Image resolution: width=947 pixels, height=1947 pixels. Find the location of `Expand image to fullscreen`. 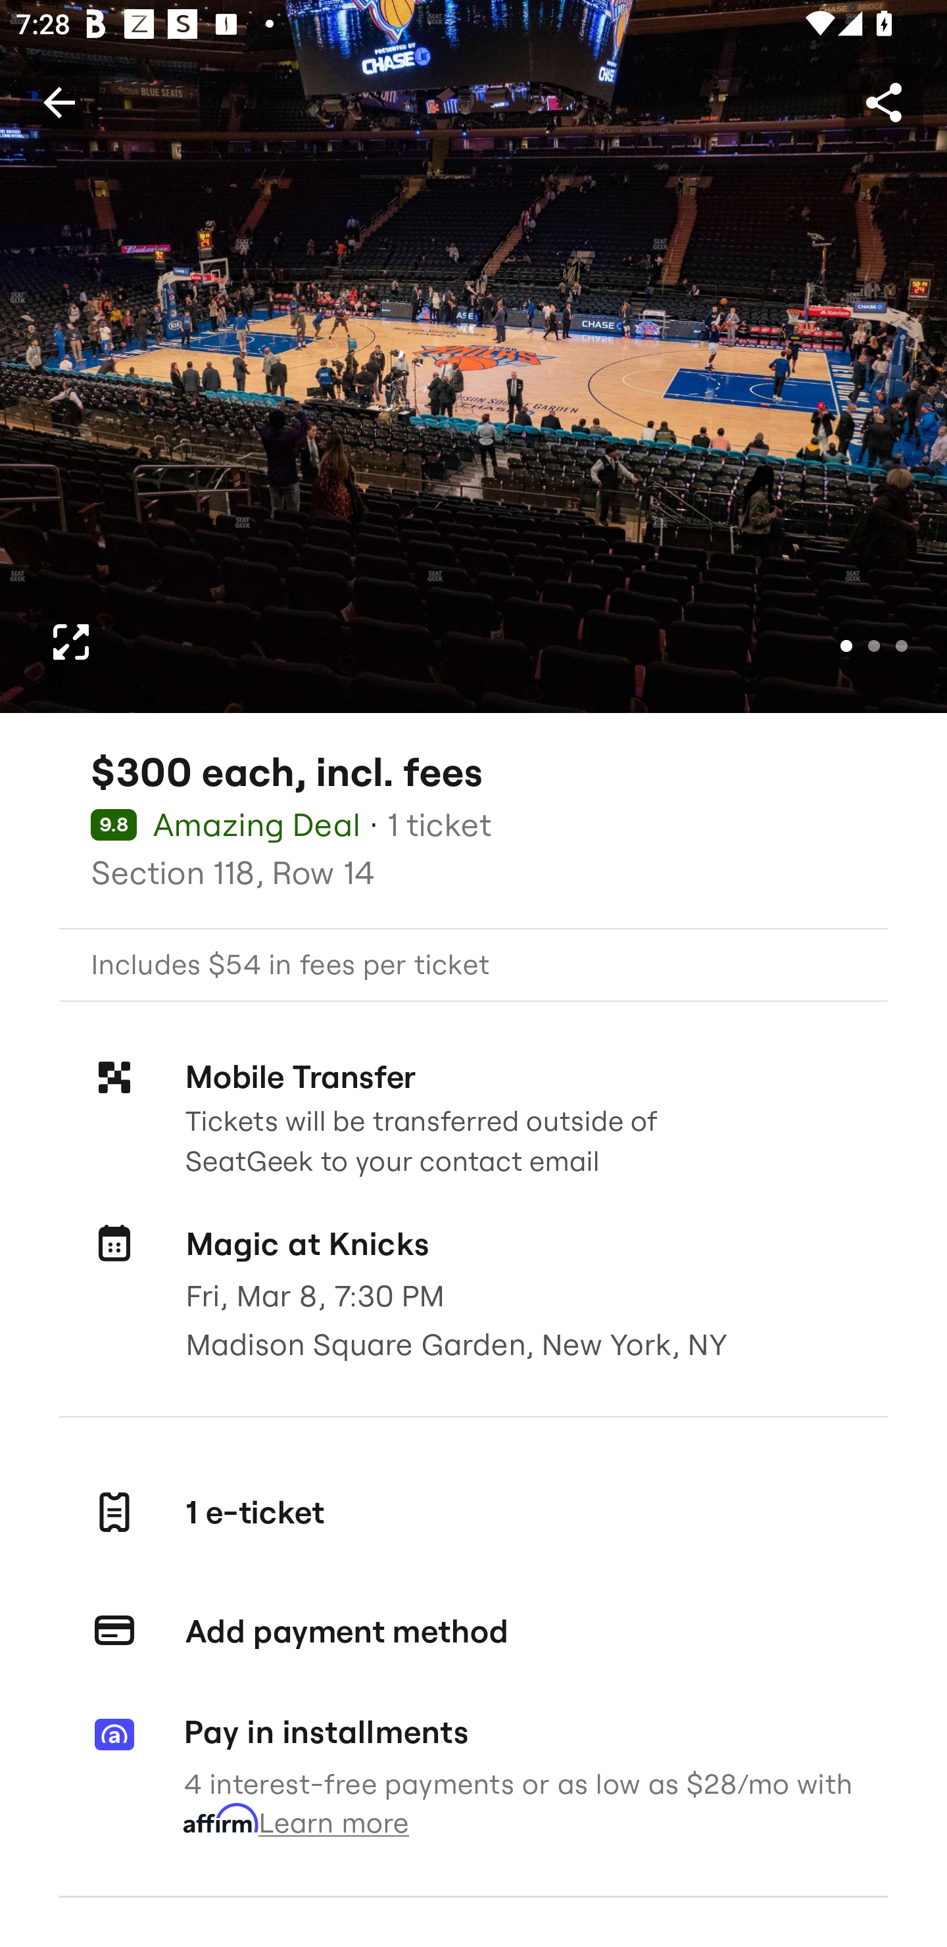

Expand image to fullscreen is located at coordinates (71, 642).